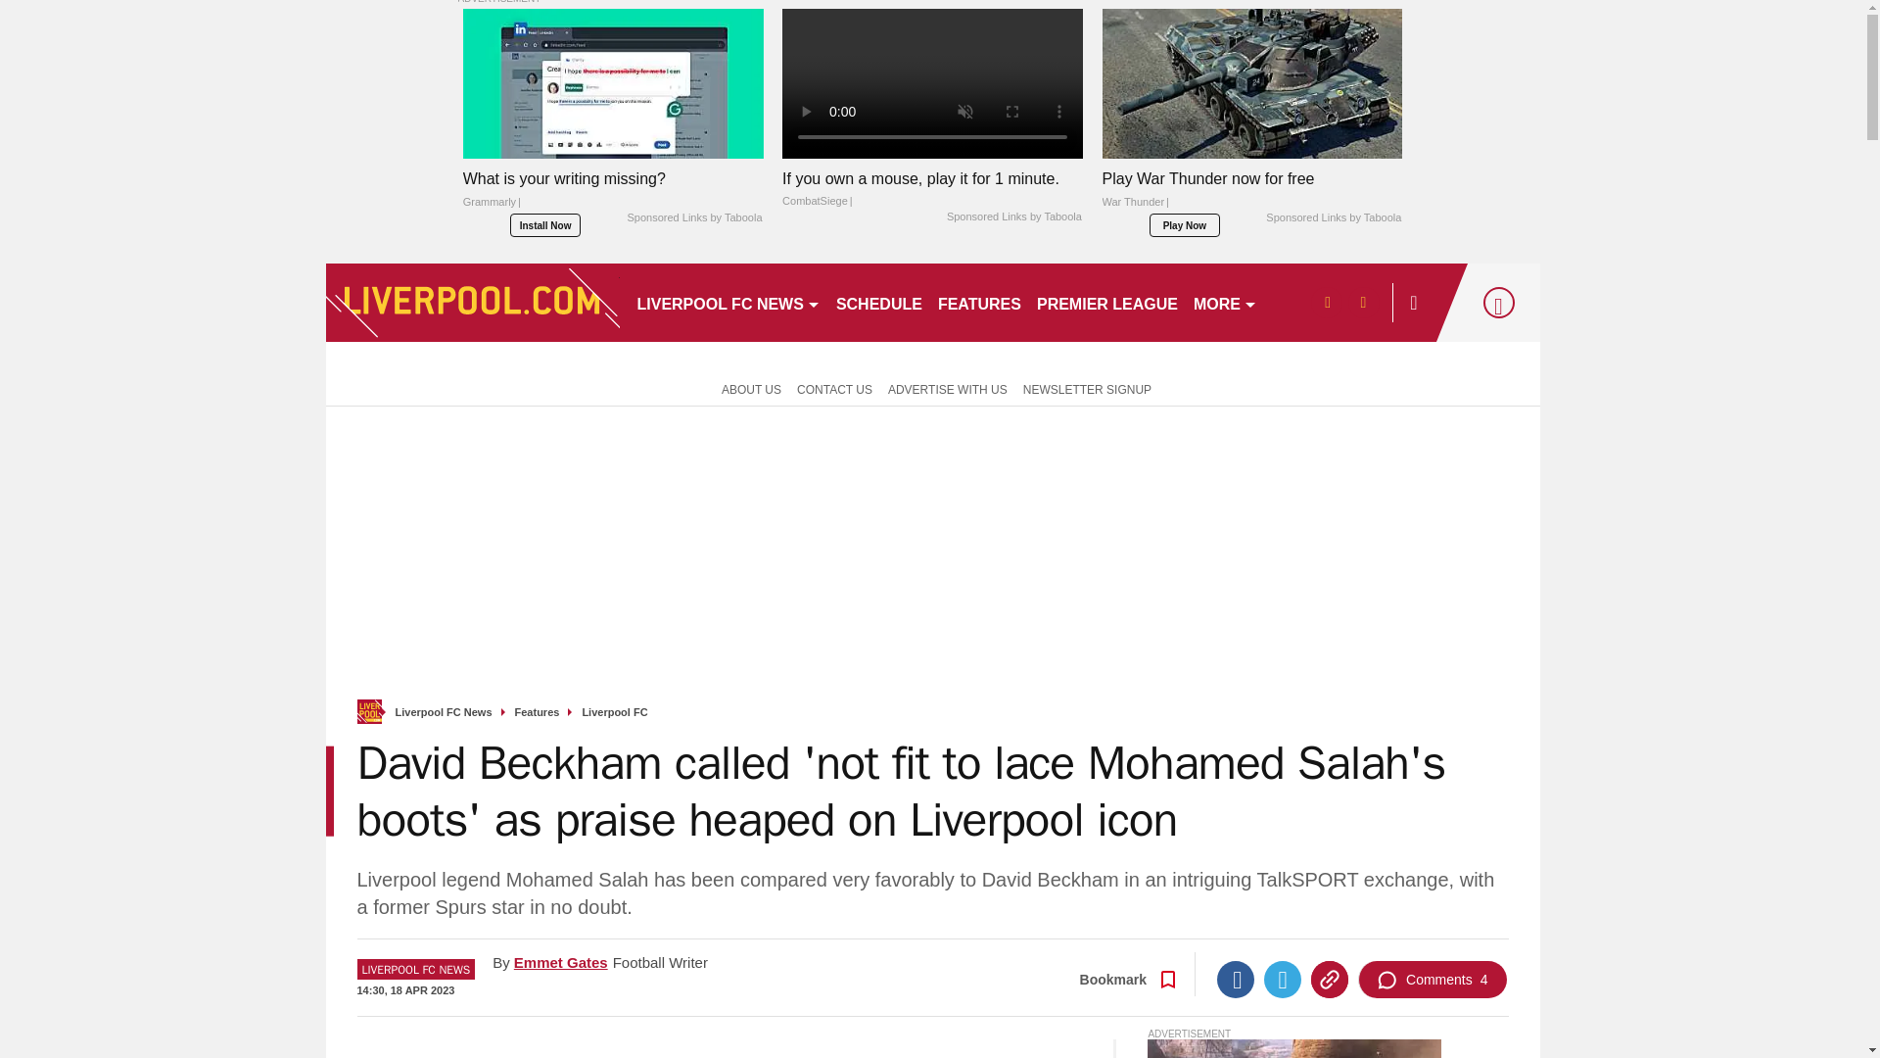  I want to click on SCHEDULE, so click(879, 302).